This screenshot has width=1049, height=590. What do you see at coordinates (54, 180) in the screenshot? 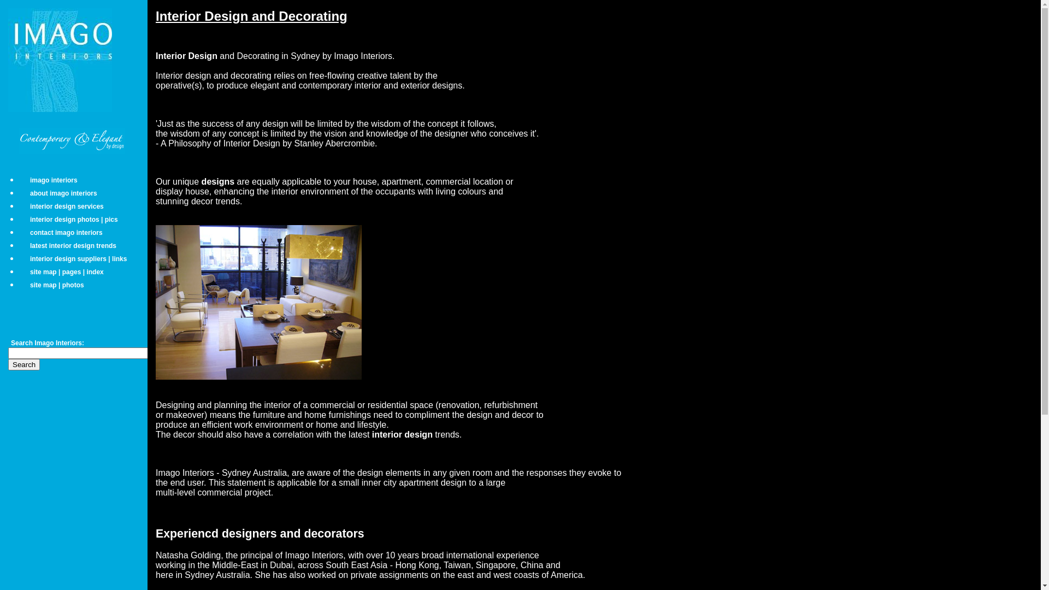
I see `imago interiors` at bounding box center [54, 180].